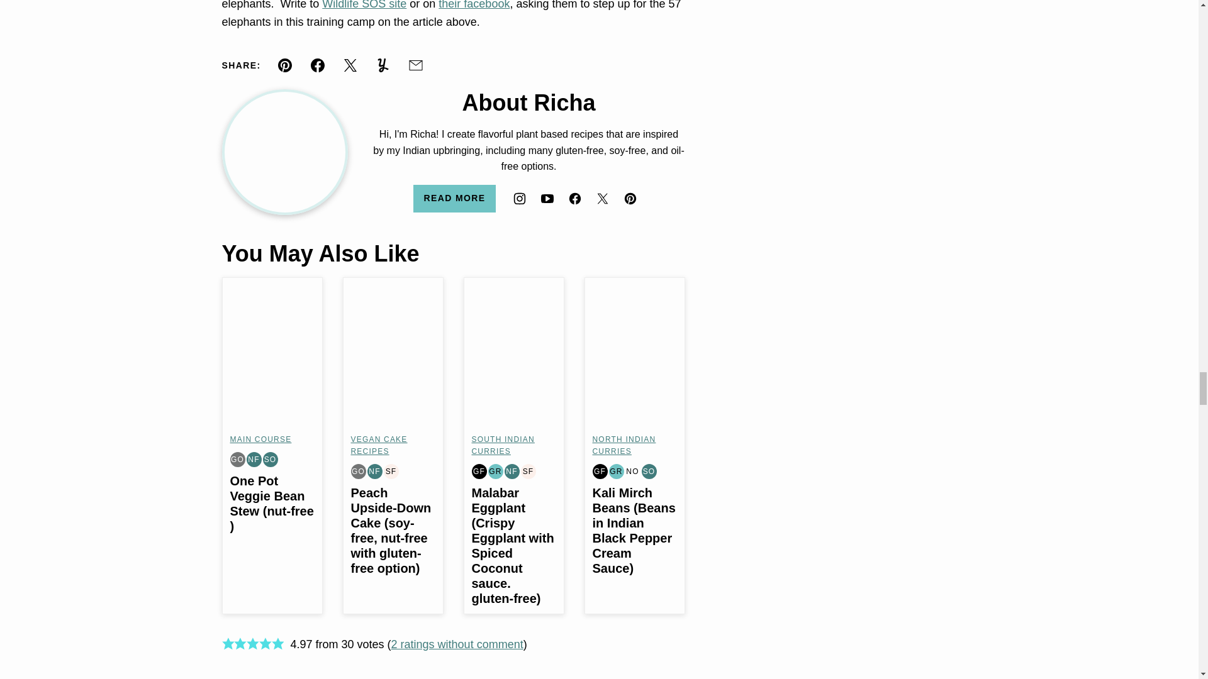  I want to click on Soy Free, so click(391, 472).